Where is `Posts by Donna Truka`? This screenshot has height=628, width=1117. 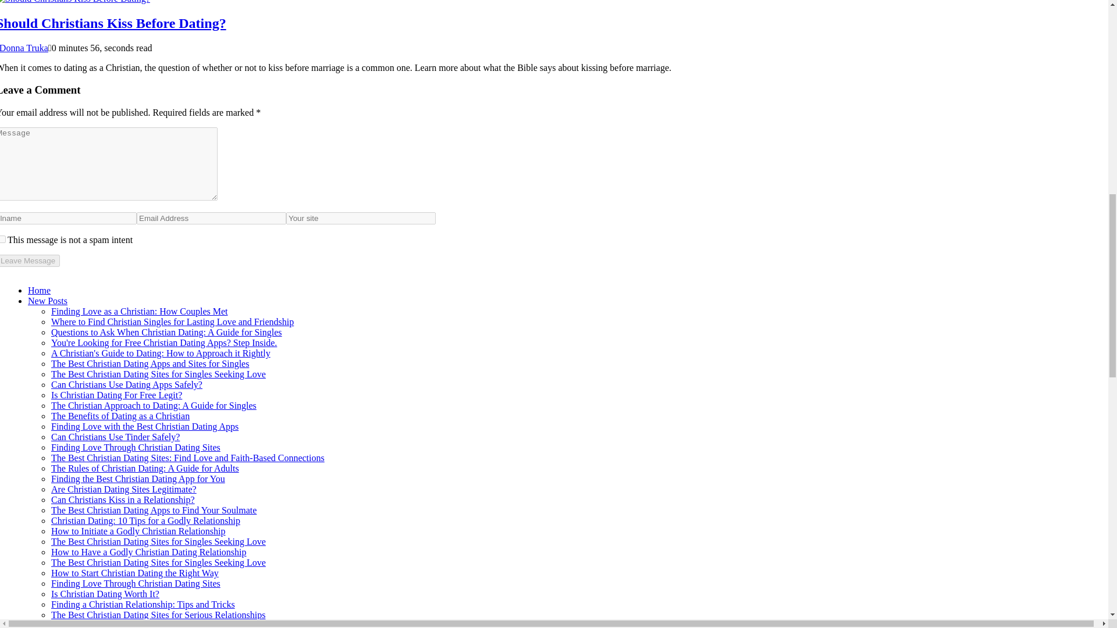
Posts by Donna Truka is located at coordinates (24, 48).